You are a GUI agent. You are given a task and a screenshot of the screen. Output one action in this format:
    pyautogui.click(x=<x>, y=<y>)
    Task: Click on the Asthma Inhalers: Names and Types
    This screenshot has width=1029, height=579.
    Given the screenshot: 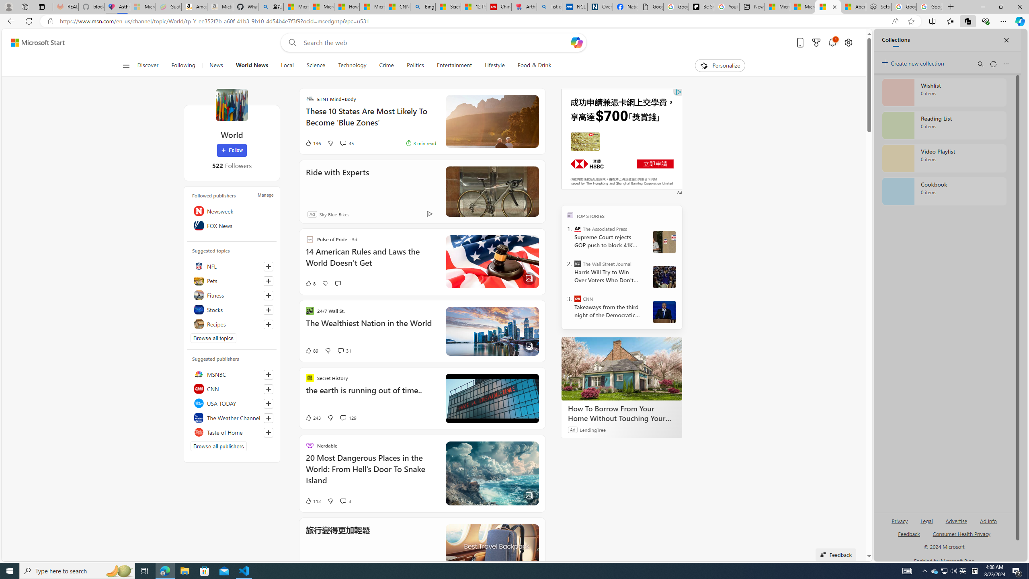 What is the action you would take?
    pyautogui.click(x=117, y=7)
    